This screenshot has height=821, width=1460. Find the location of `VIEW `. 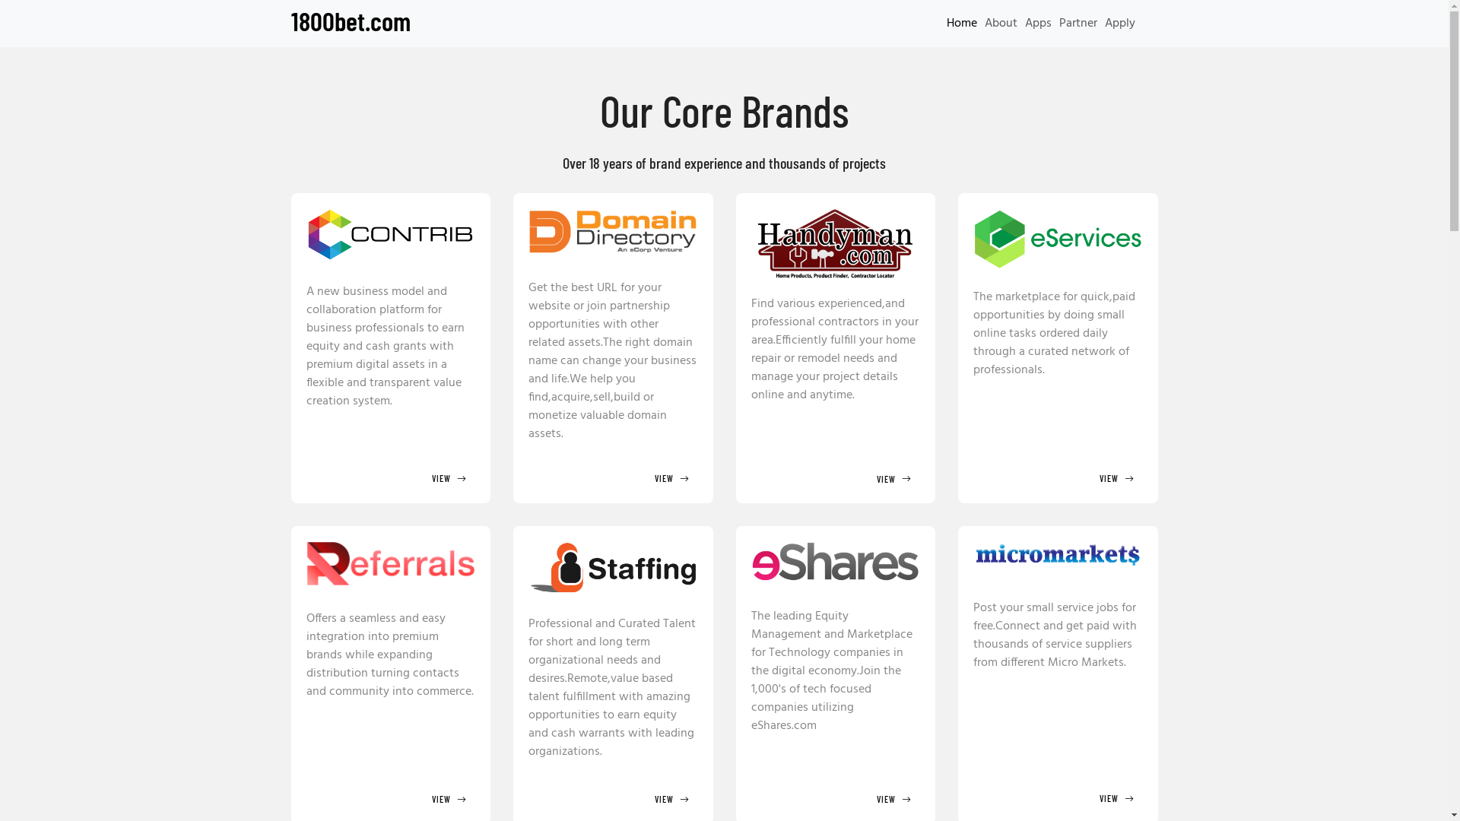

VIEW  is located at coordinates (391, 798).